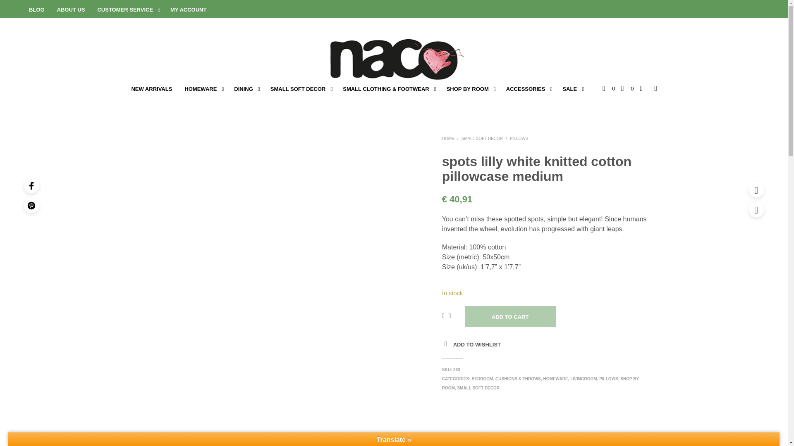 This screenshot has height=446, width=794. What do you see at coordinates (71, 10) in the screenshot?
I see `ABOUT US` at bounding box center [71, 10].